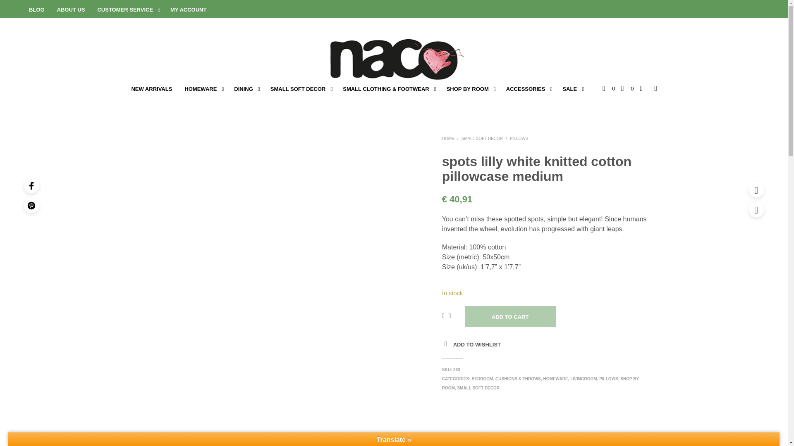 This screenshot has height=446, width=794. What do you see at coordinates (71, 10) in the screenshot?
I see `ABOUT US` at bounding box center [71, 10].